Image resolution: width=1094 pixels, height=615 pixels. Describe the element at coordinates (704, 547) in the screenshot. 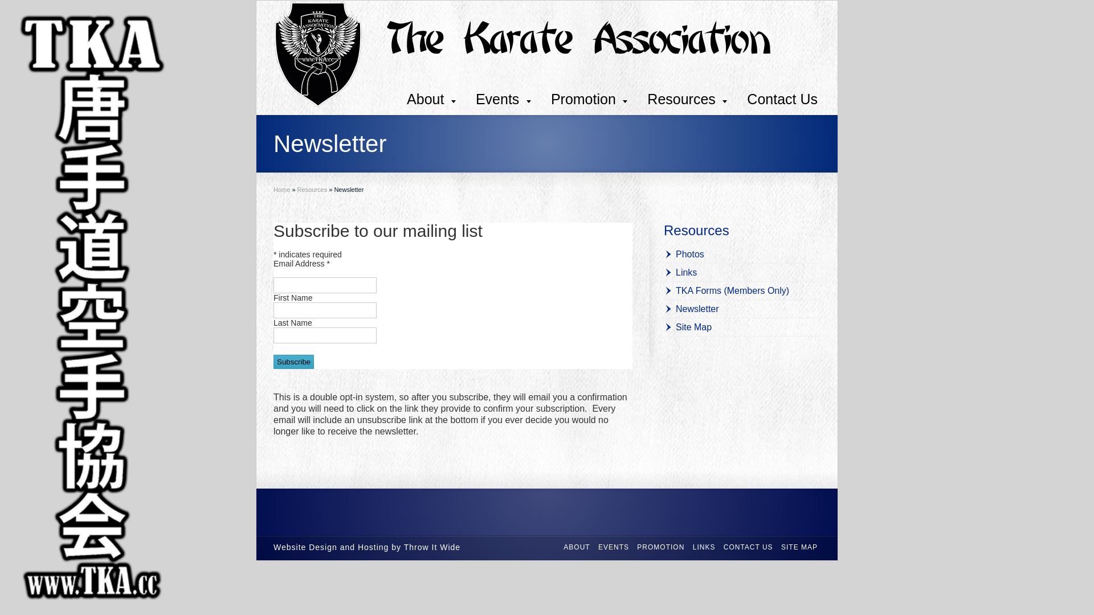

I see `LINKS` at that location.